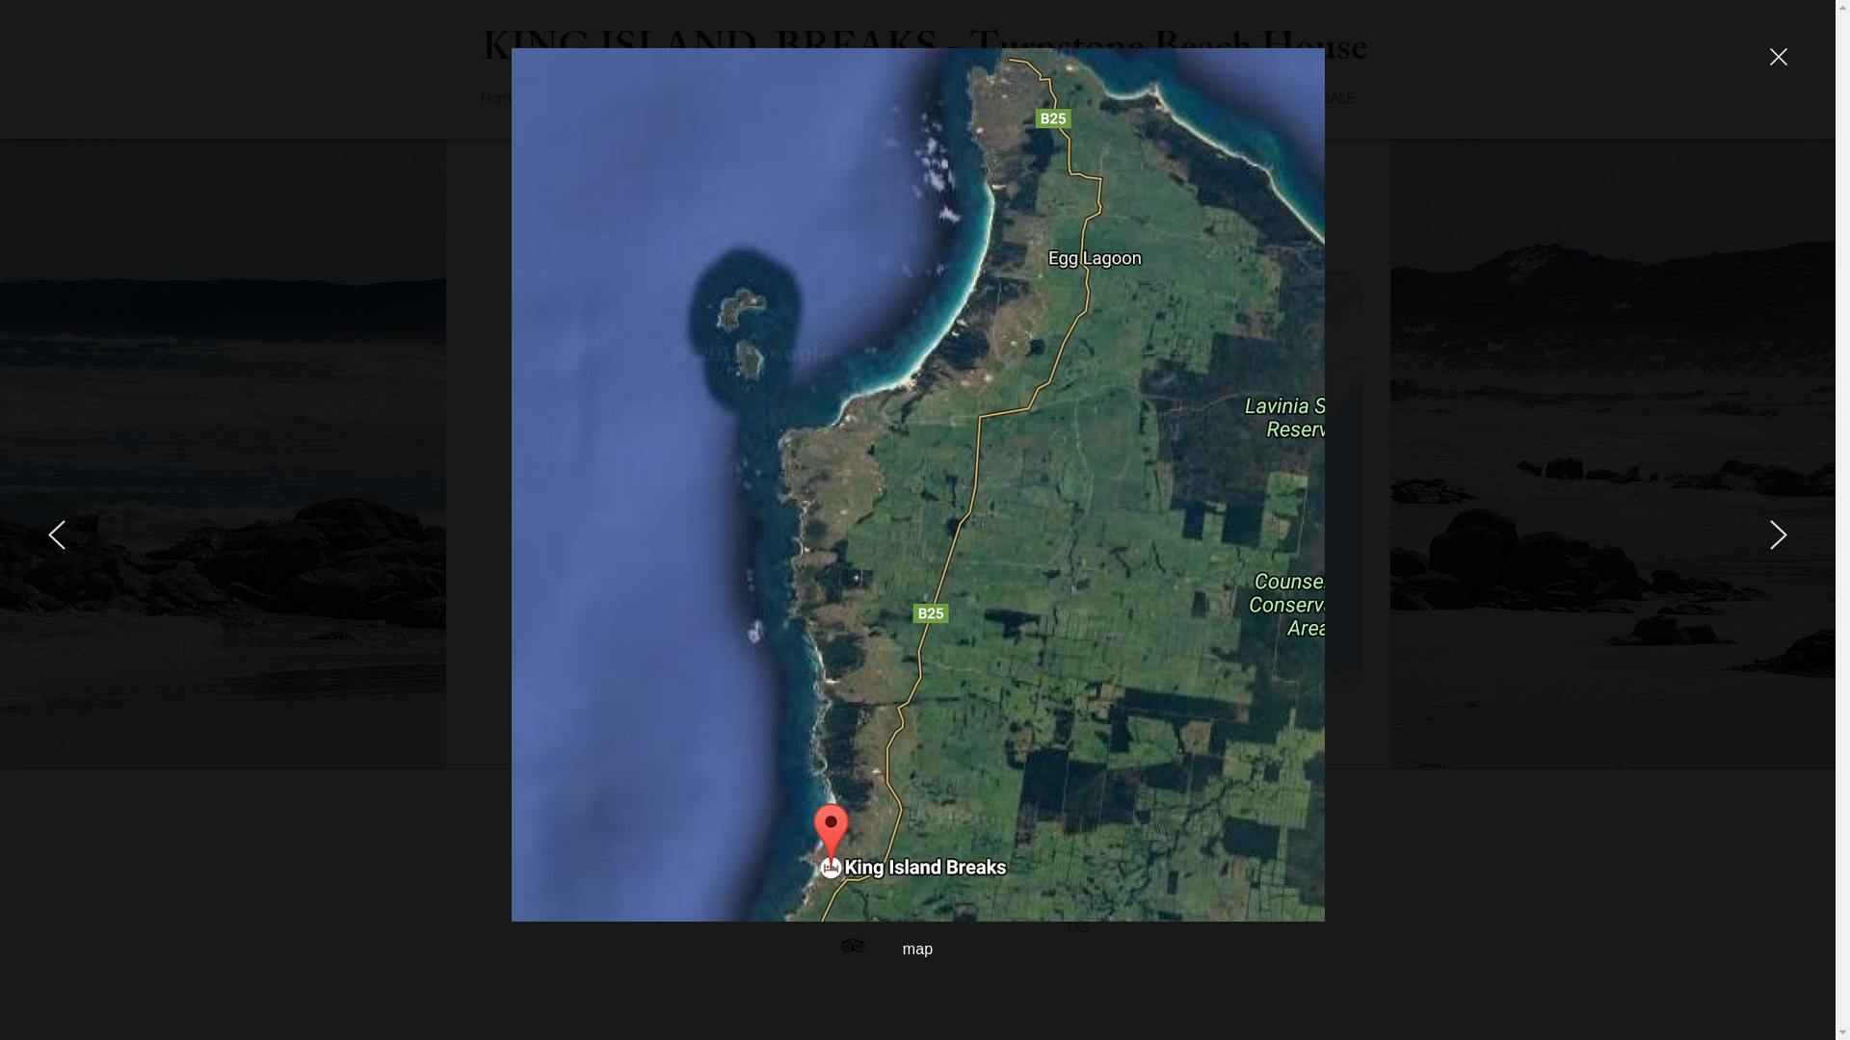 The width and height of the screenshot is (1850, 1040). I want to click on Gallery, so click(1027, 98).